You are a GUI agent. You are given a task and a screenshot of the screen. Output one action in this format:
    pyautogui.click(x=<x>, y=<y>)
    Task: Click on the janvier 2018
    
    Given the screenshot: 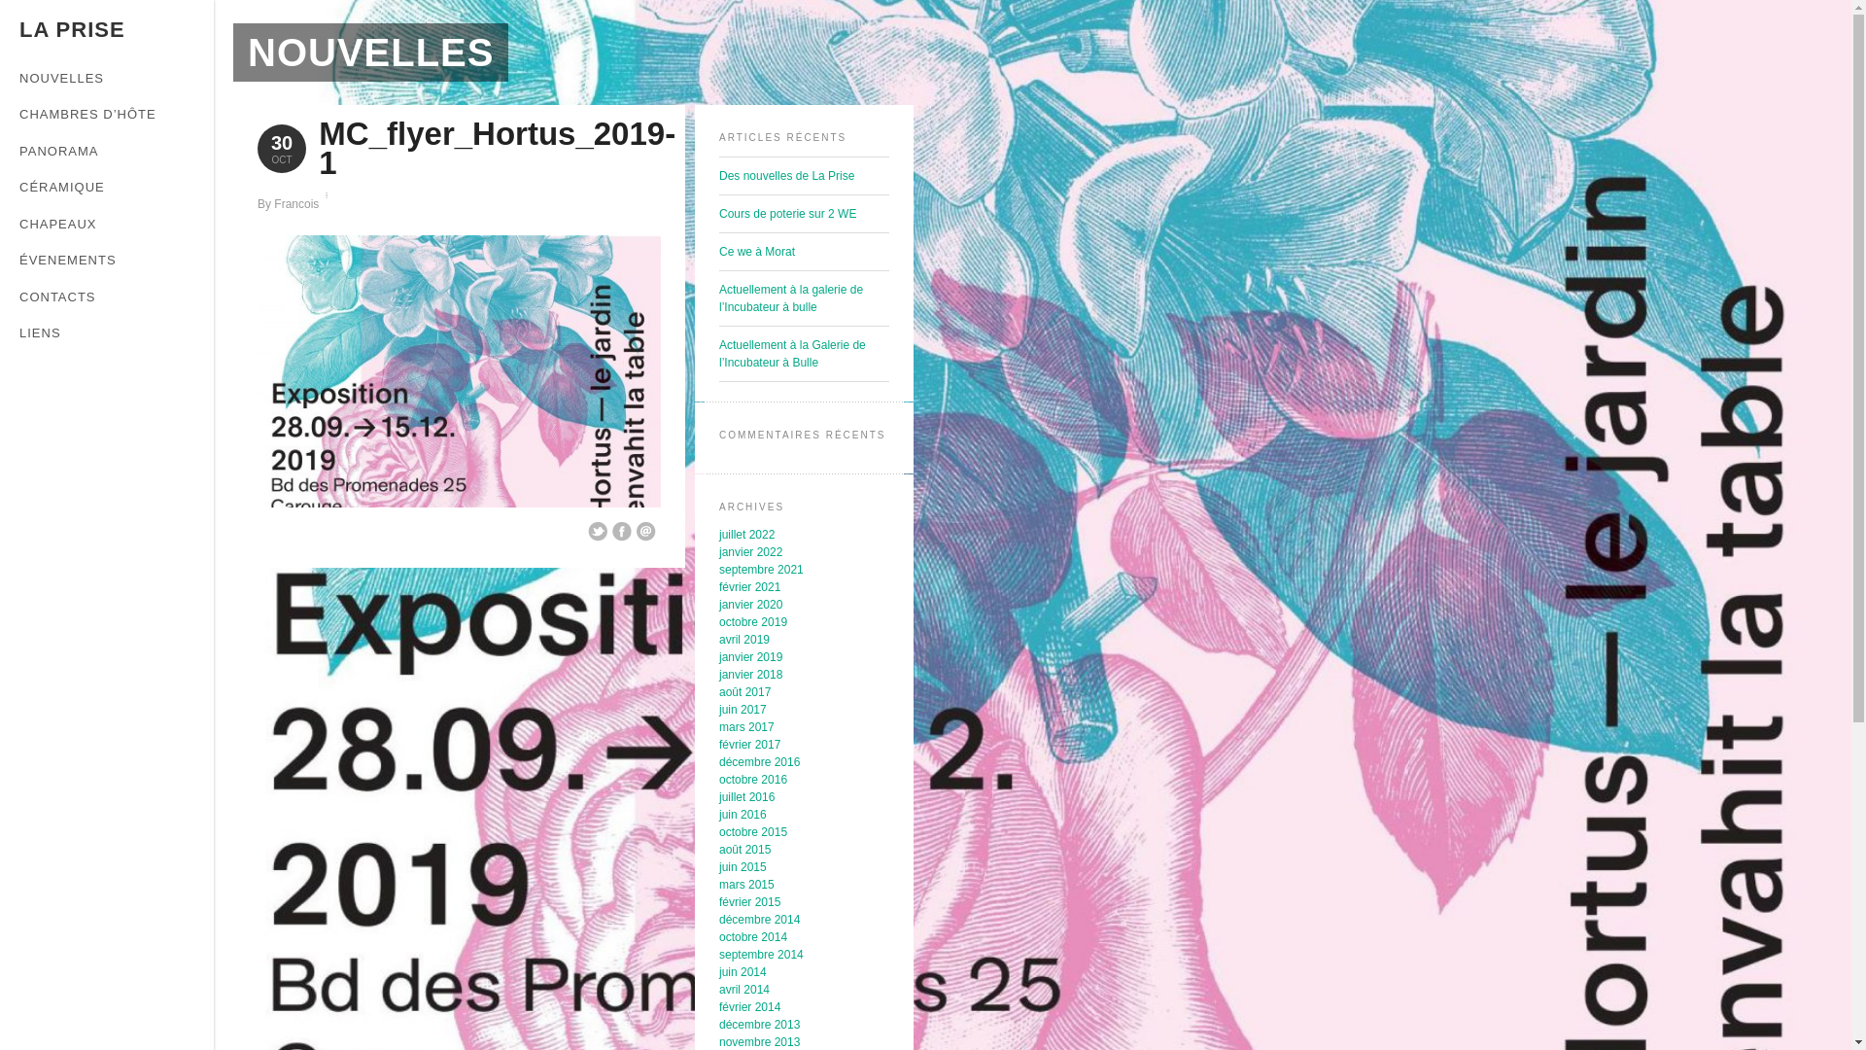 What is the action you would take?
    pyautogui.click(x=750, y=675)
    